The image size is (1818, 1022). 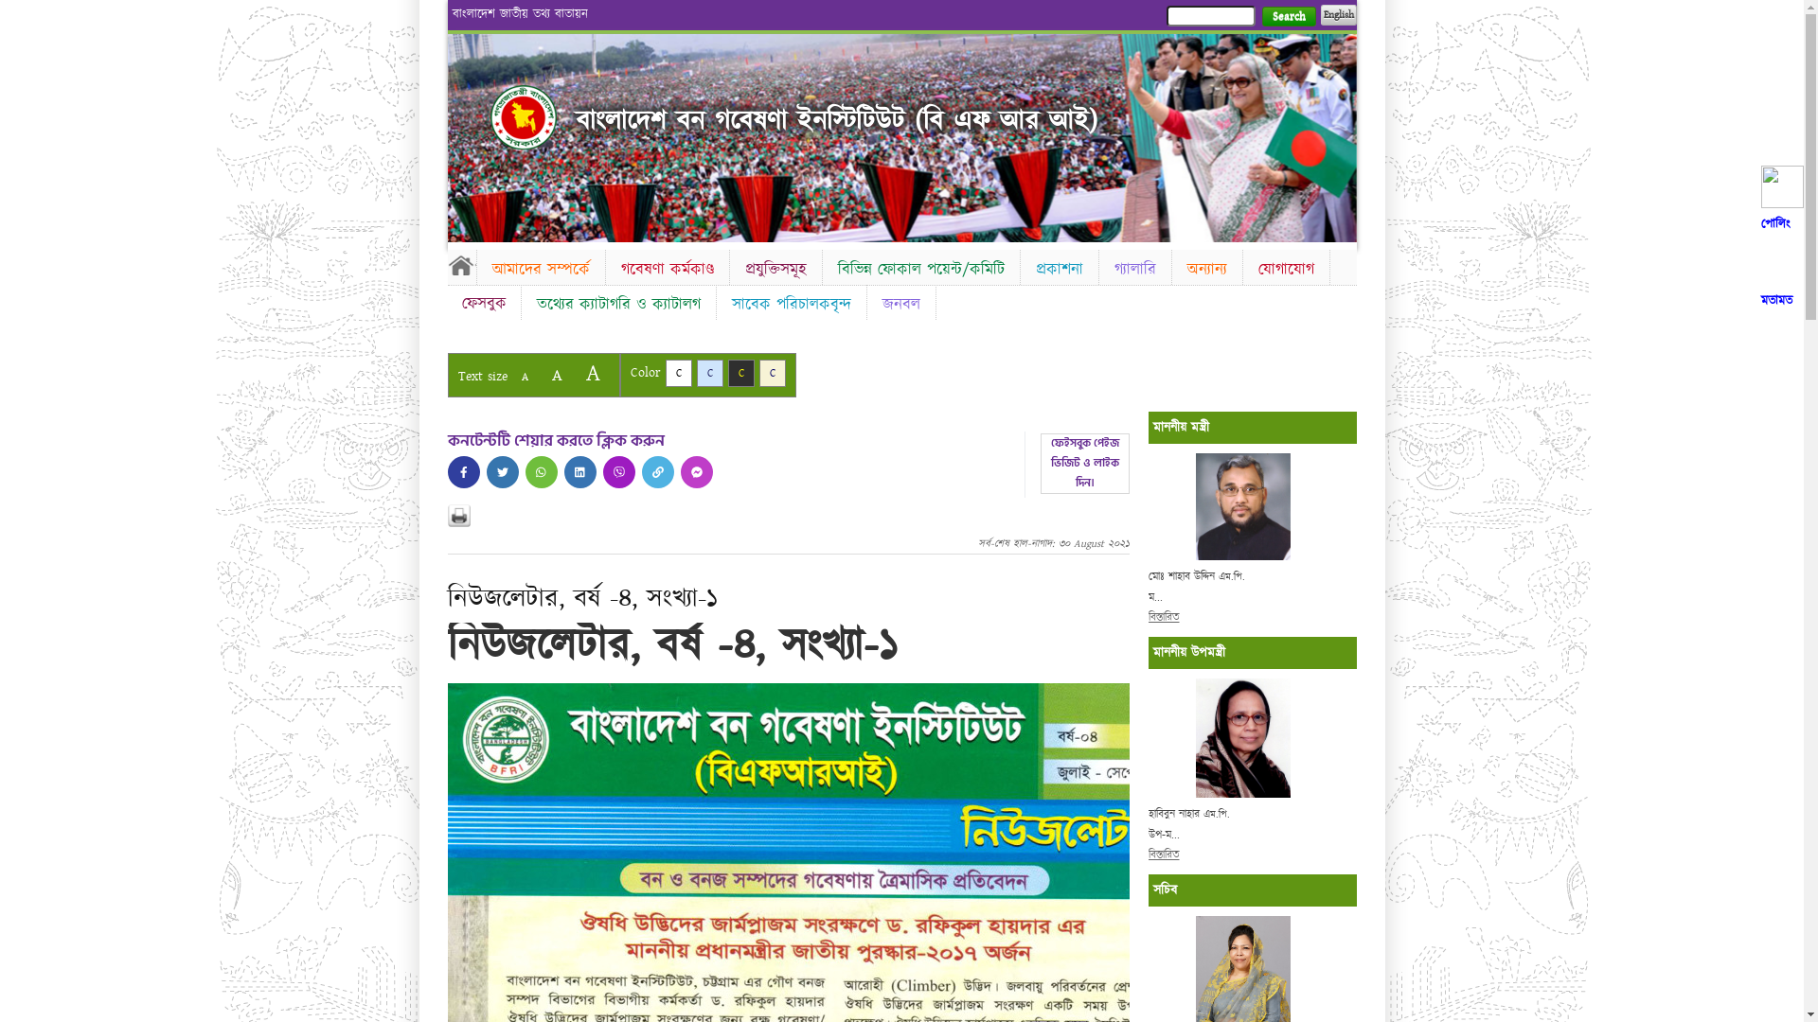 I want to click on C, so click(x=710, y=373).